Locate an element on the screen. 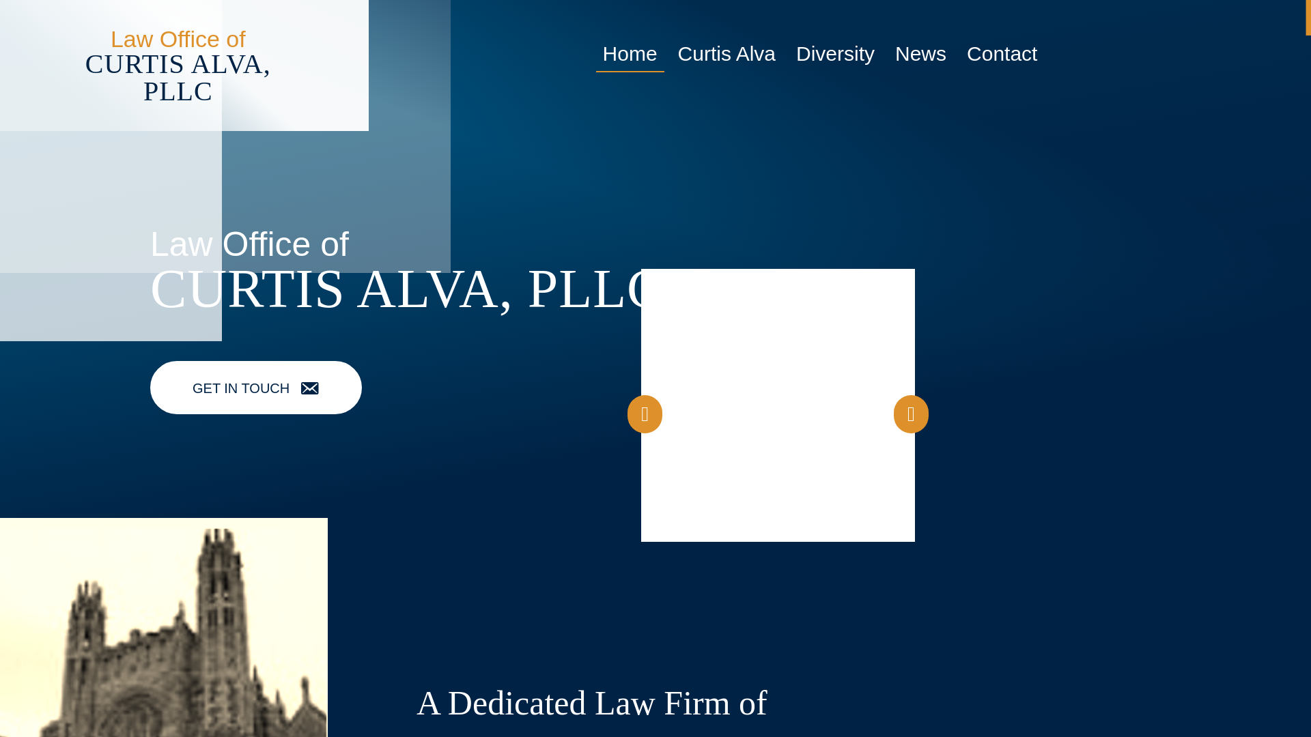  News is located at coordinates (920, 55).